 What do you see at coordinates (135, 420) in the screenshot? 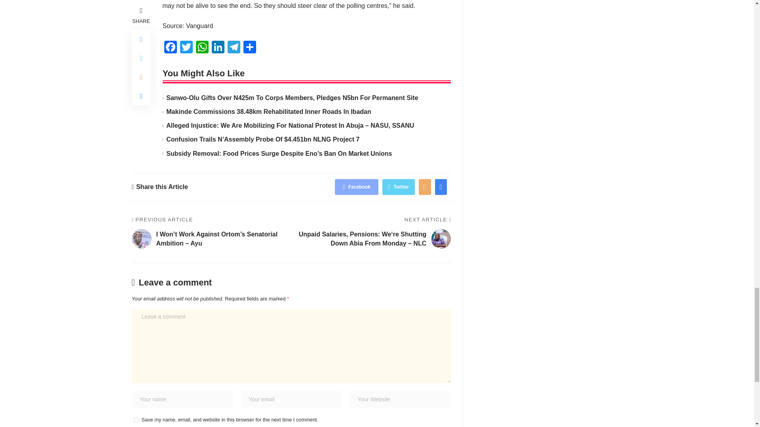
I see `yes` at bounding box center [135, 420].